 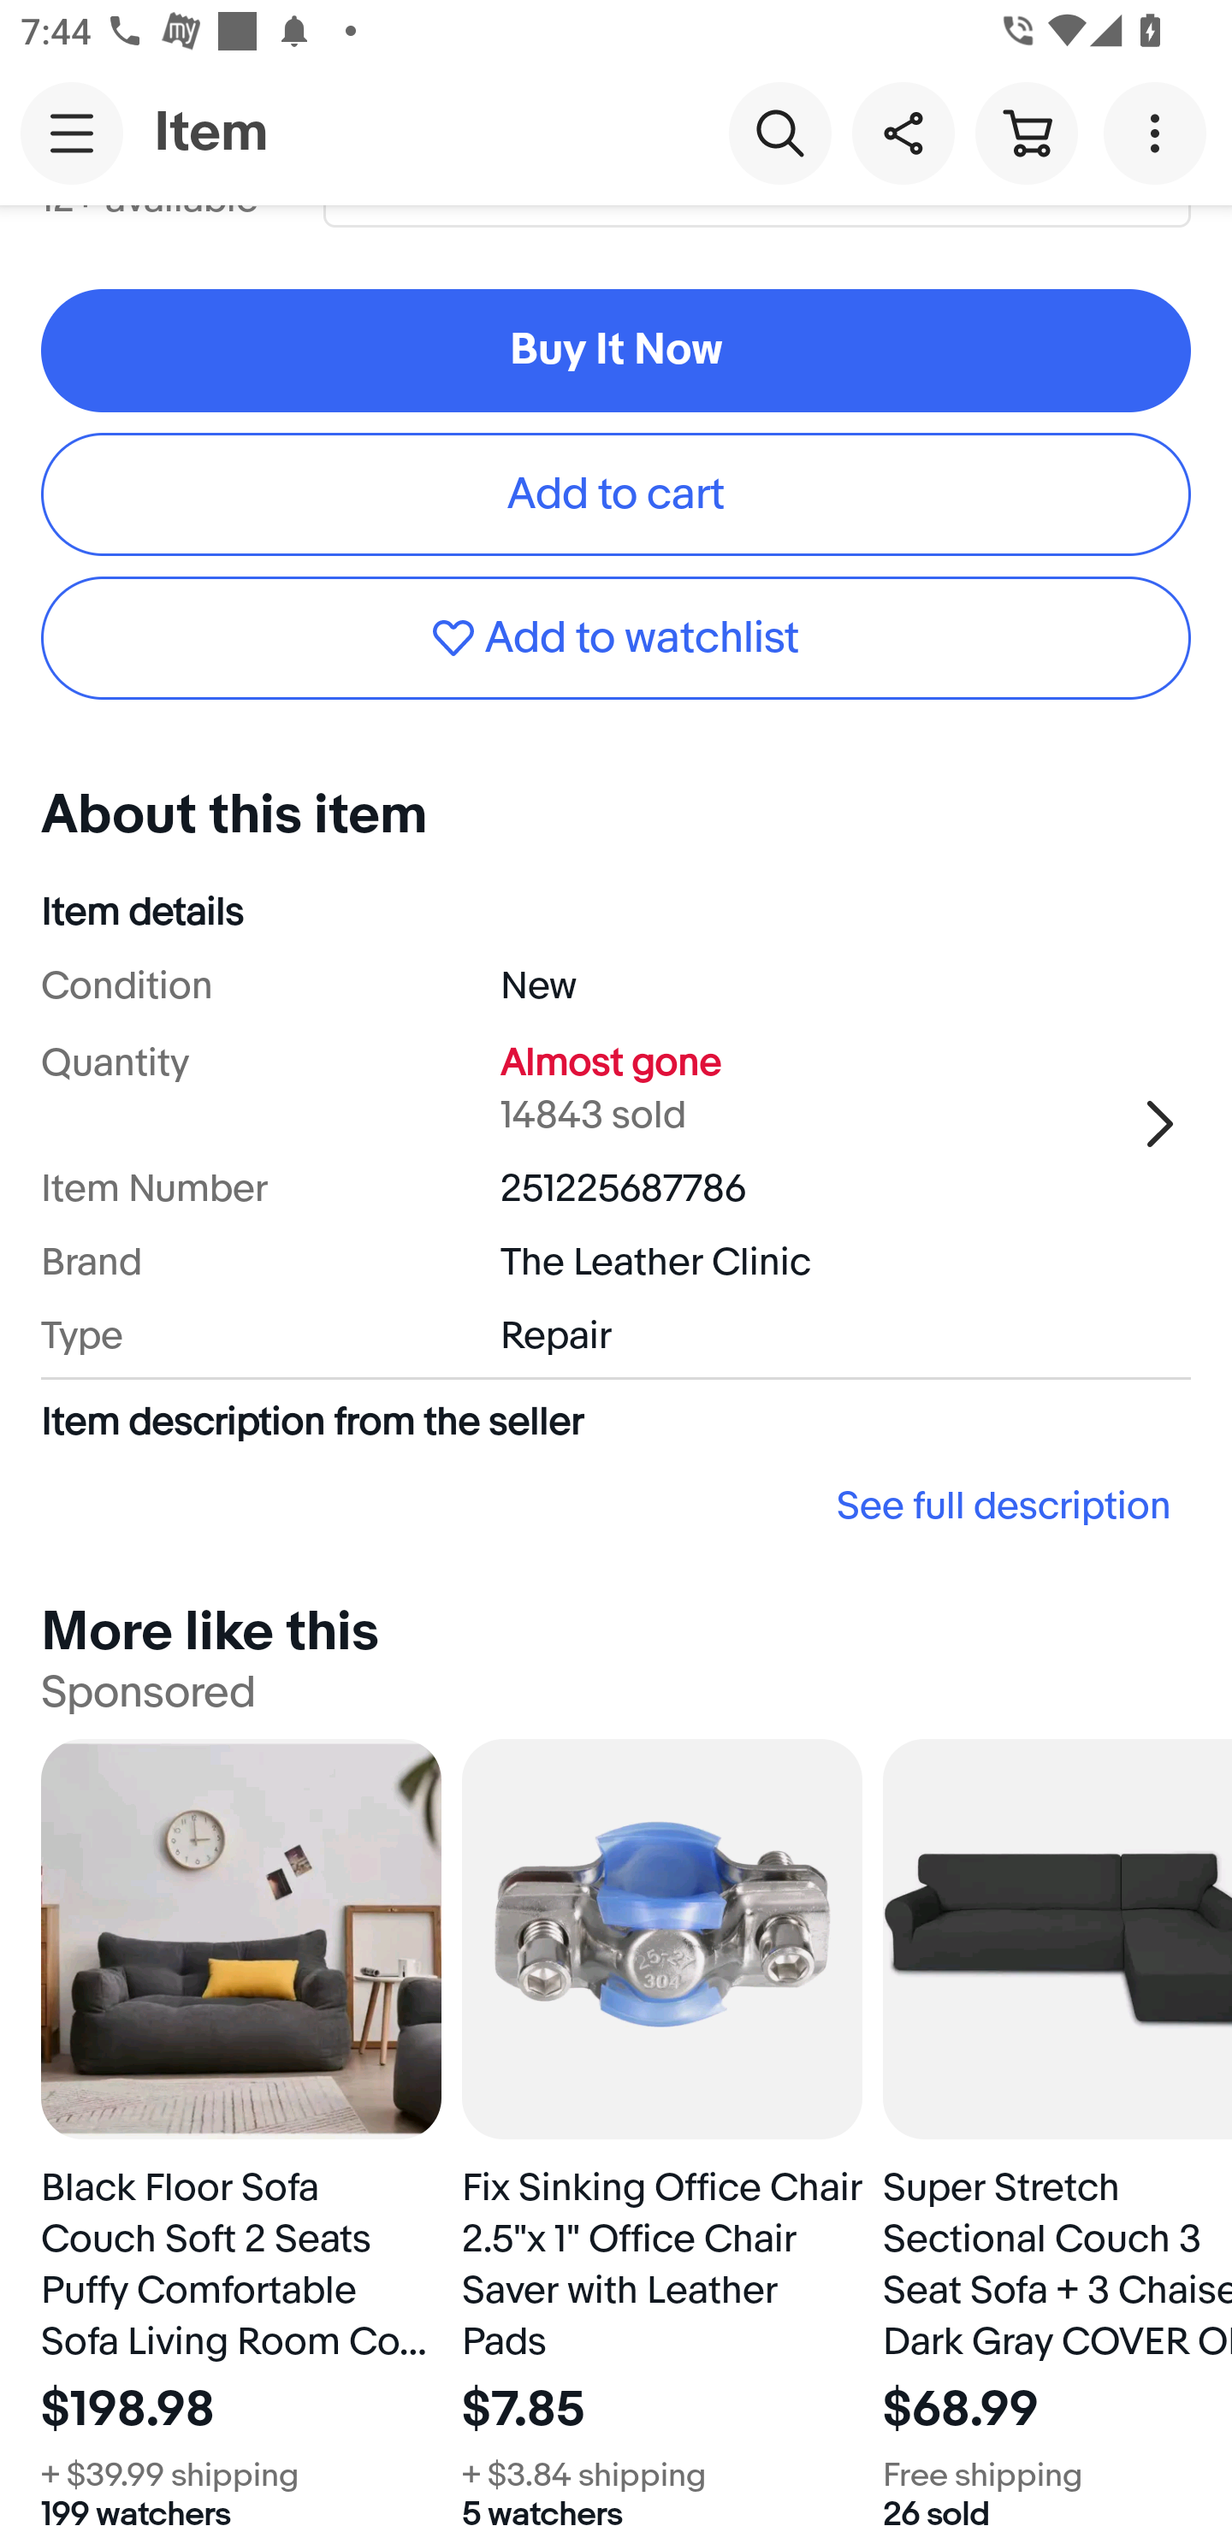 What do you see at coordinates (903, 132) in the screenshot?
I see `Share this item` at bounding box center [903, 132].